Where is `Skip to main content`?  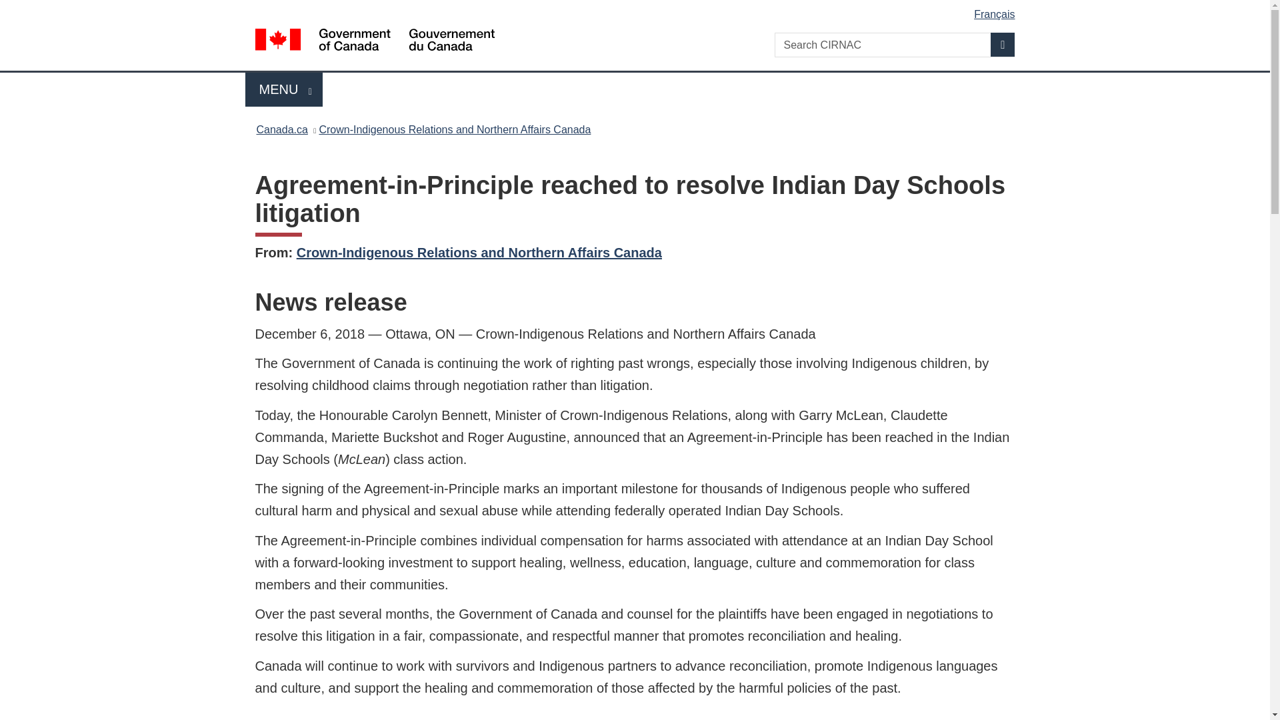
Skip to main content is located at coordinates (479, 252).